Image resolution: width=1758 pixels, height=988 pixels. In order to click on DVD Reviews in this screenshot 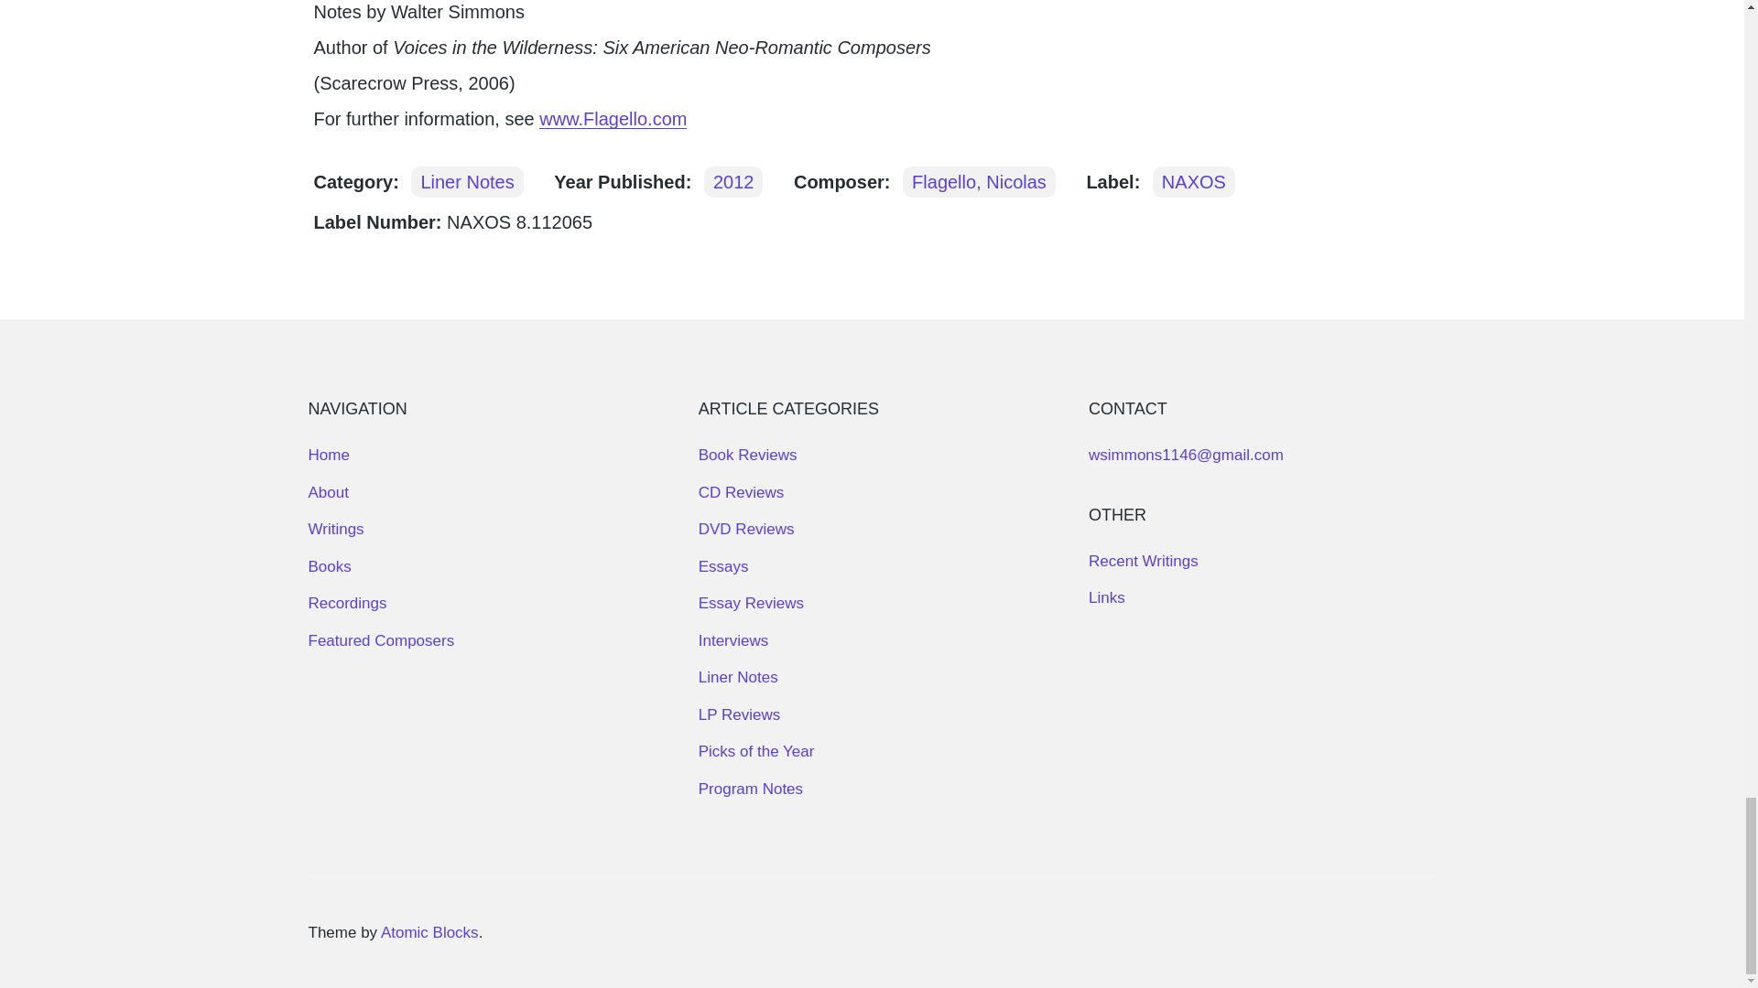, I will do `click(745, 529)`.